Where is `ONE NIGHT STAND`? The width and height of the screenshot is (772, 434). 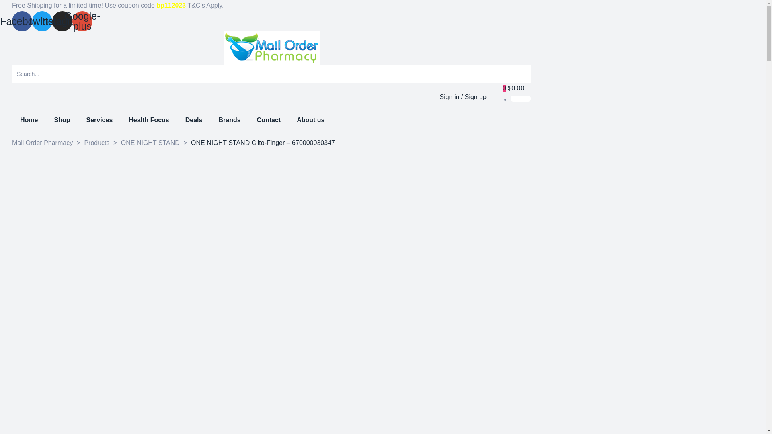 ONE NIGHT STAND is located at coordinates (150, 143).